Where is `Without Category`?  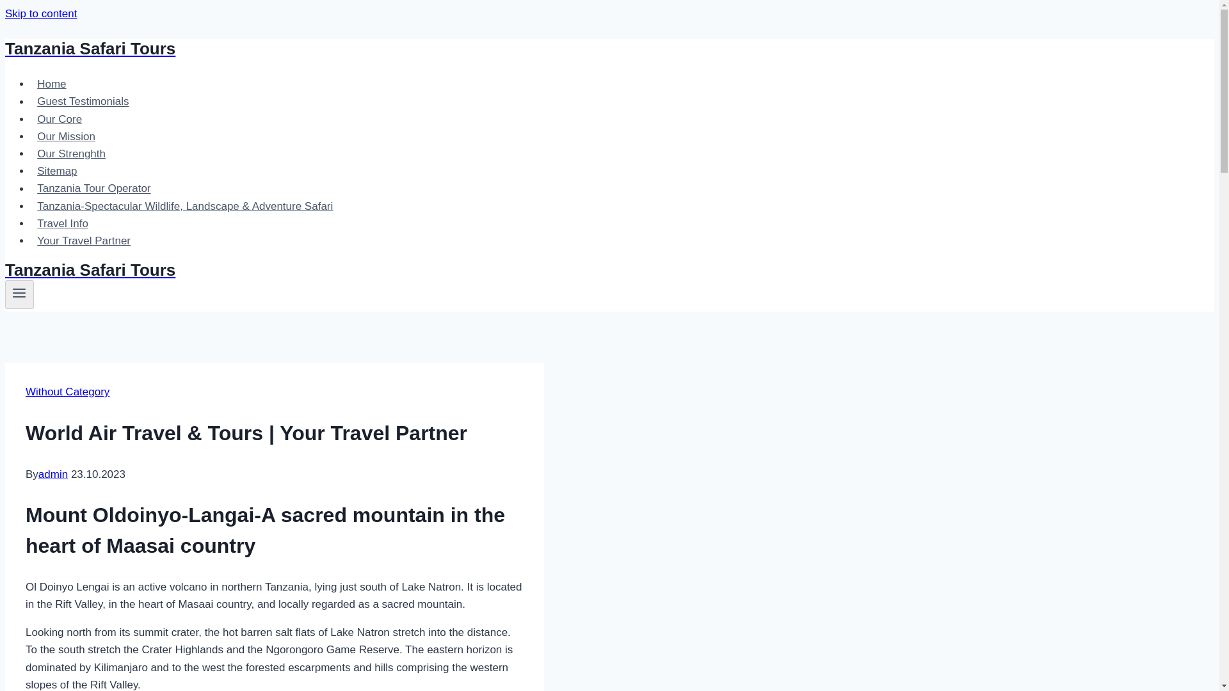
Without Category is located at coordinates (67, 392).